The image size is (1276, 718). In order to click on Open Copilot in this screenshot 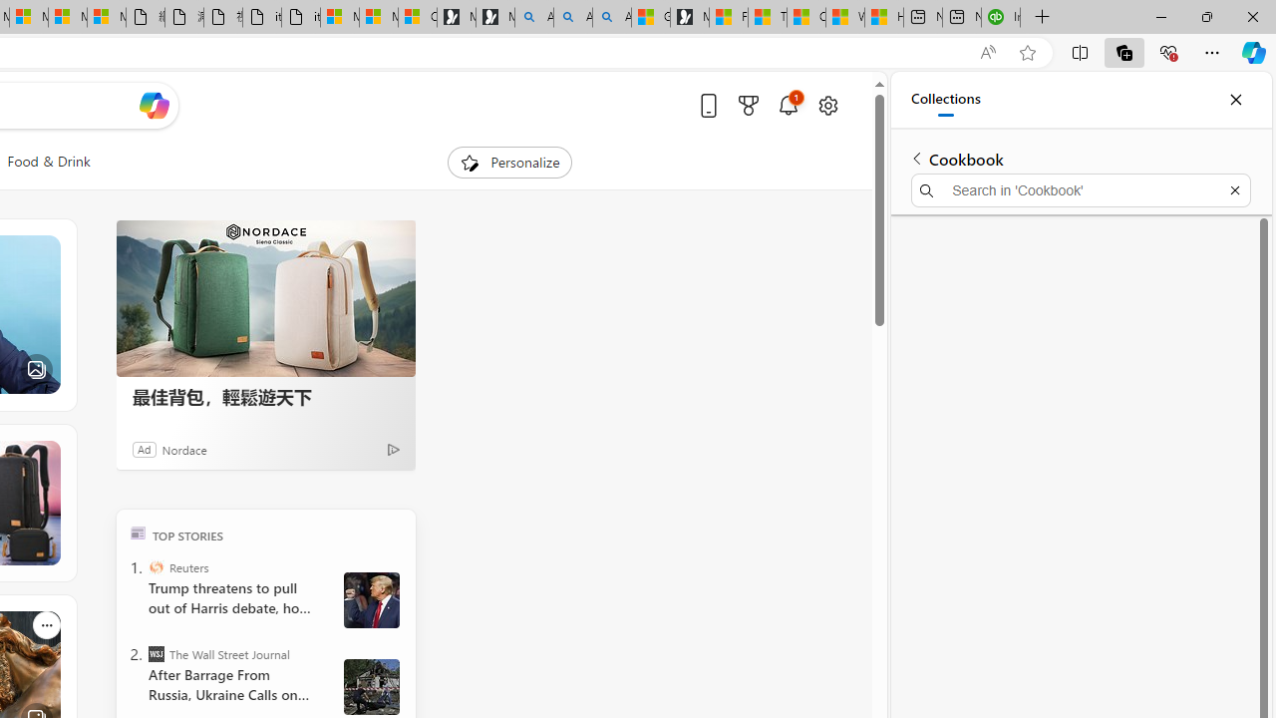, I will do `click(155, 106)`.